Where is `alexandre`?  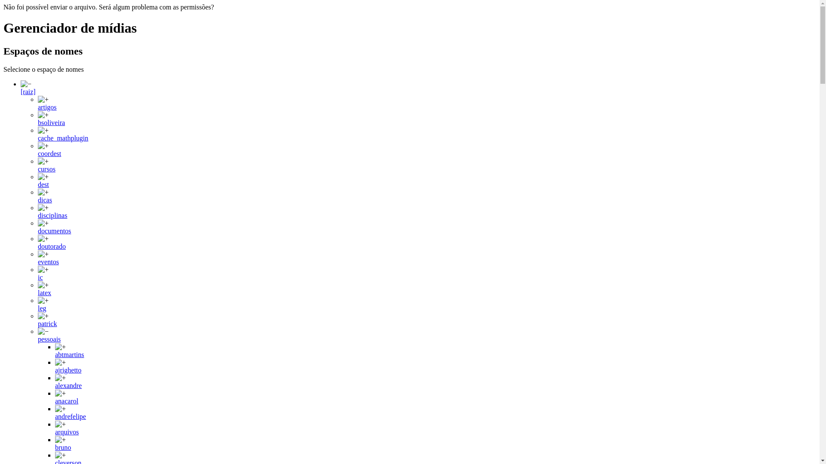
alexandre is located at coordinates (68, 386).